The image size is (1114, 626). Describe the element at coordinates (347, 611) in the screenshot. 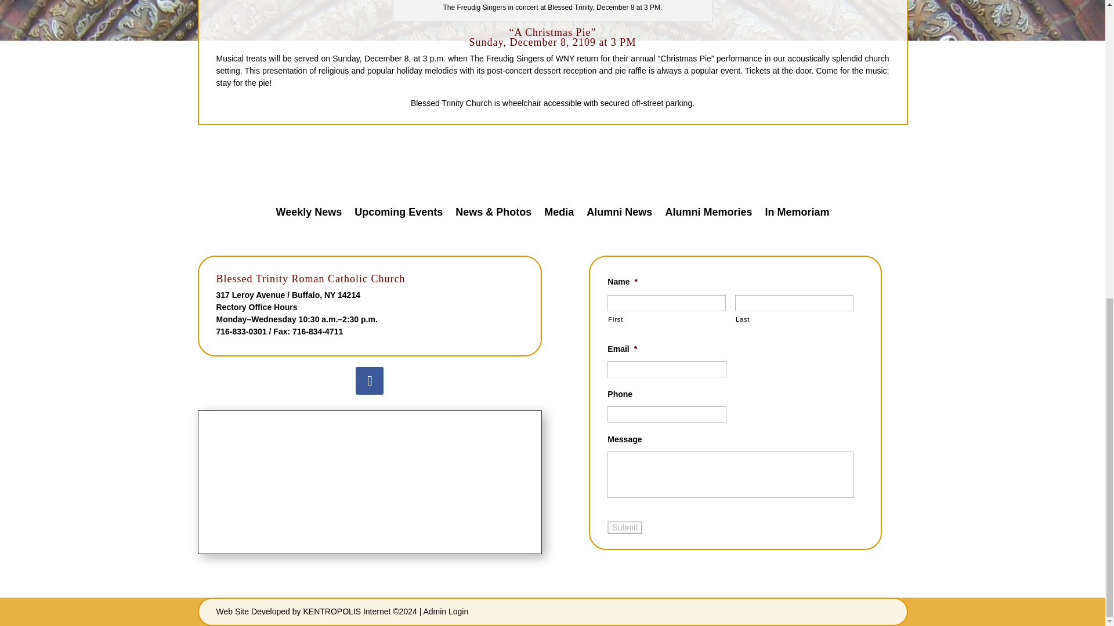

I see `KENTROPOLIS Internet` at that location.